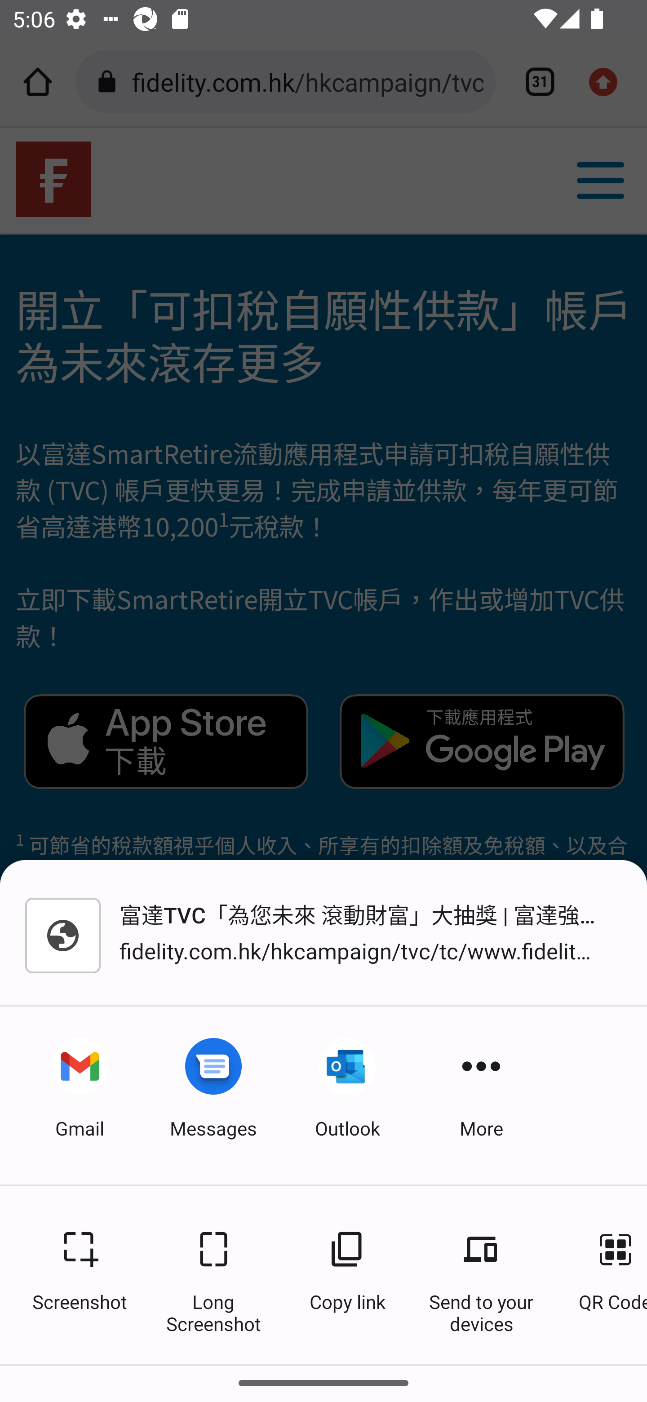 This screenshot has height=1402, width=647. What do you see at coordinates (481, 1096) in the screenshot?
I see `More` at bounding box center [481, 1096].